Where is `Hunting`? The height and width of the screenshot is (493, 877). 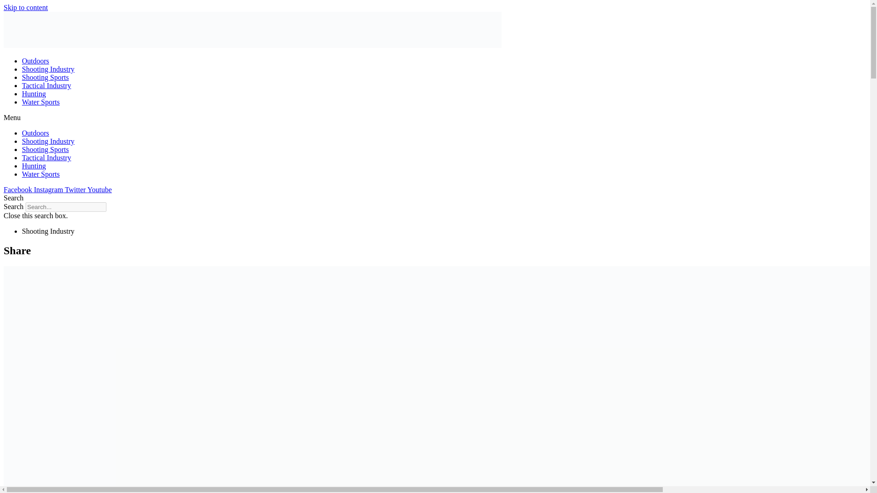
Hunting is located at coordinates (34, 166).